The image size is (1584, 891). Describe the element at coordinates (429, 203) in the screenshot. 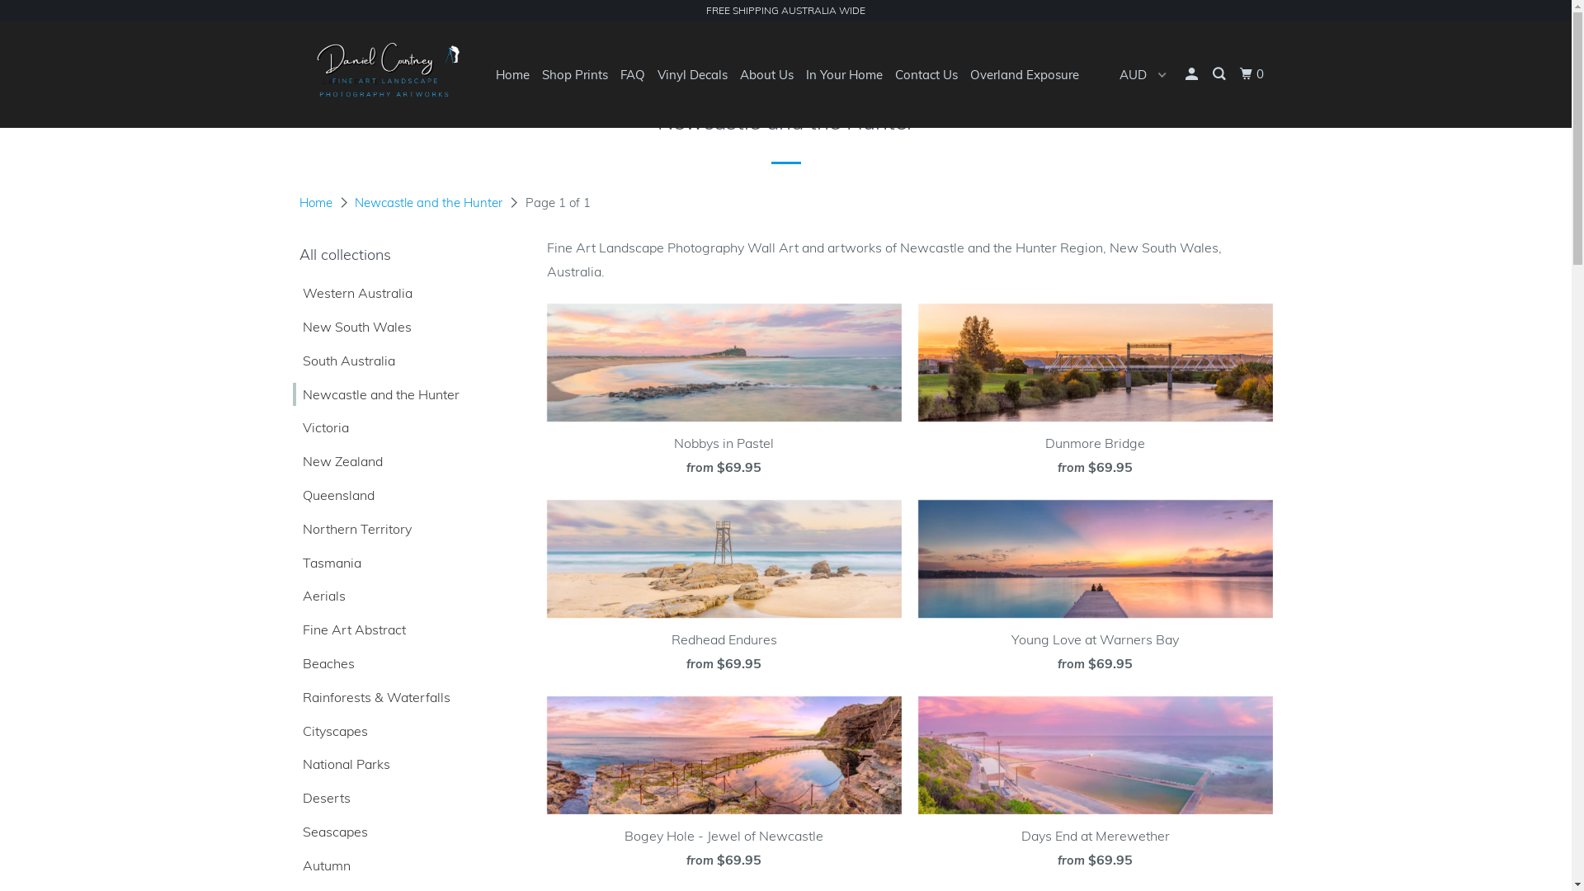

I see `Newcastle and the Hunter` at that location.